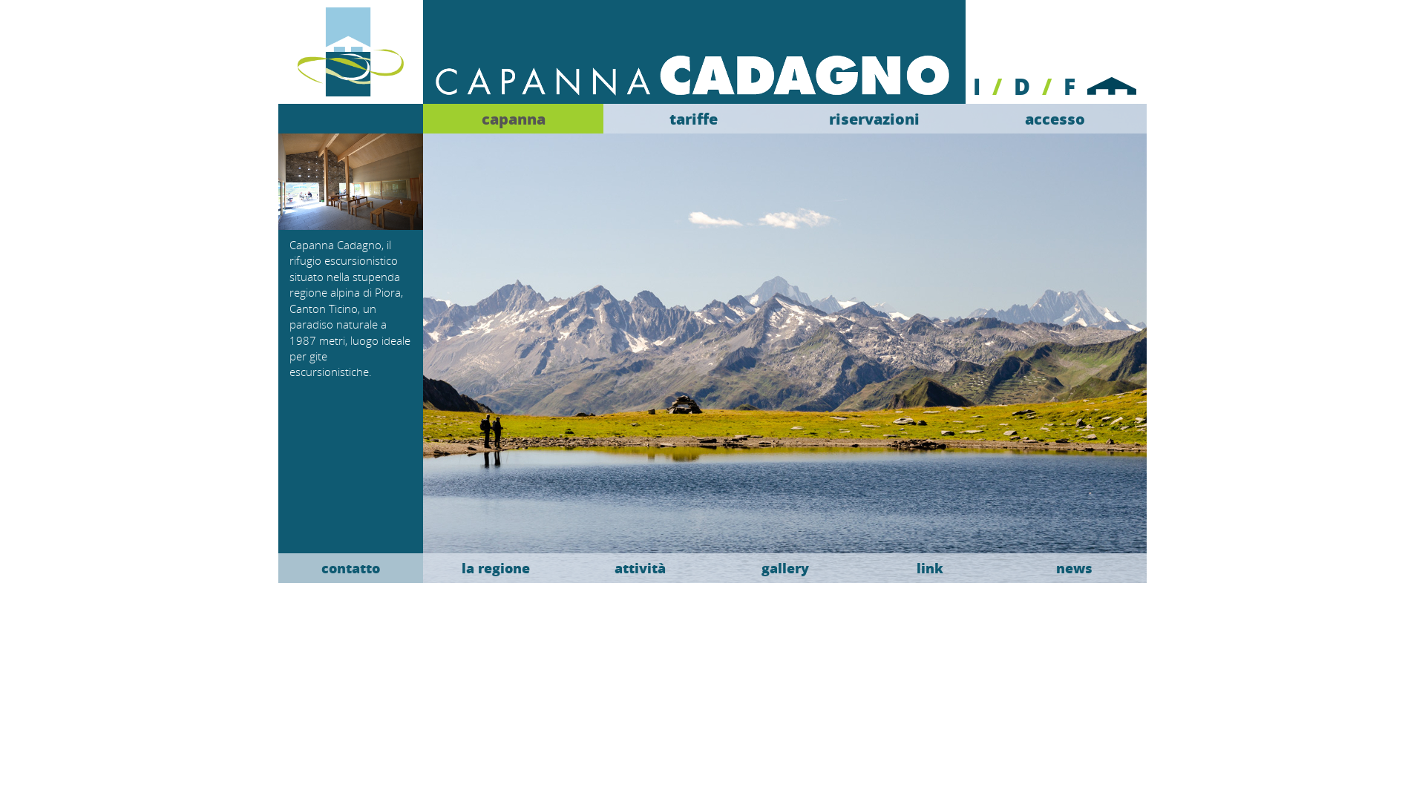  What do you see at coordinates (693, 119) in the screenshot?
I see `tariffe` at bounding box center [693, 119].